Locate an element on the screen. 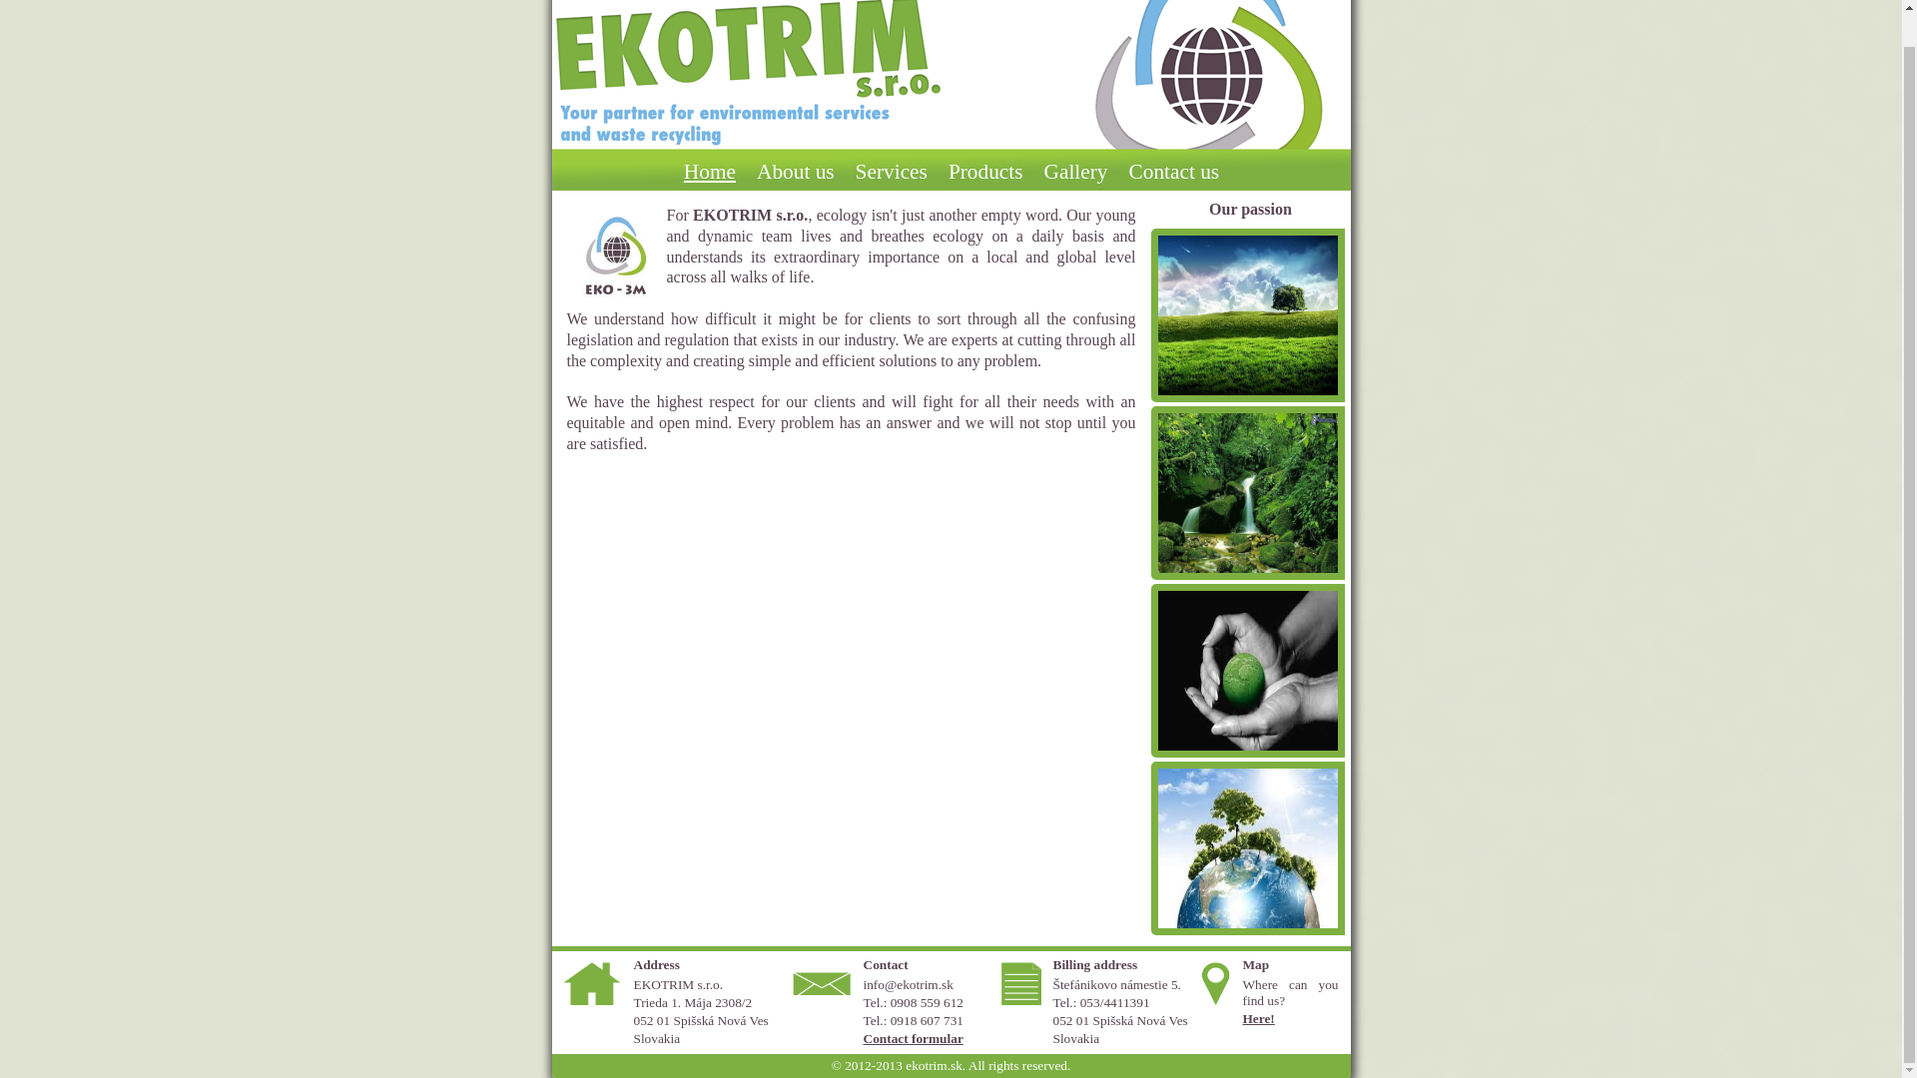 The image size is (1917, 1078). Contact formular is located at coordinates (913, 1038).